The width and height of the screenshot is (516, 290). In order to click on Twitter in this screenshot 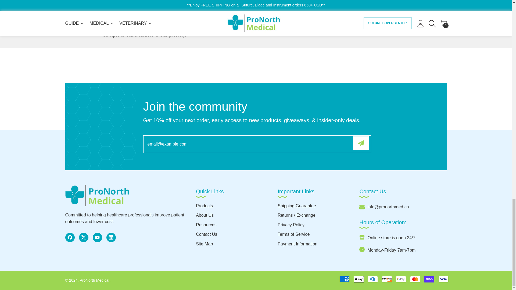, I will do `click(83, 237)`.